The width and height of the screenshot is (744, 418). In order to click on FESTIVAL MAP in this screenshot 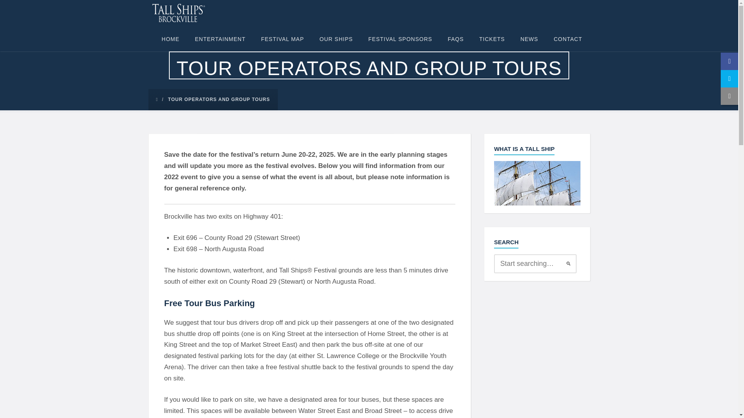, I will do `click(282, 38)`.